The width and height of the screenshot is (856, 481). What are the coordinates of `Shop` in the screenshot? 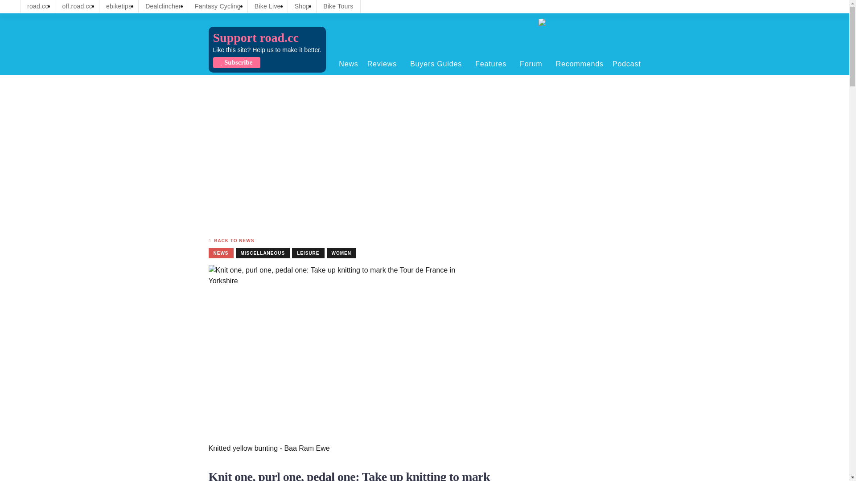 It's located at (302, 6).